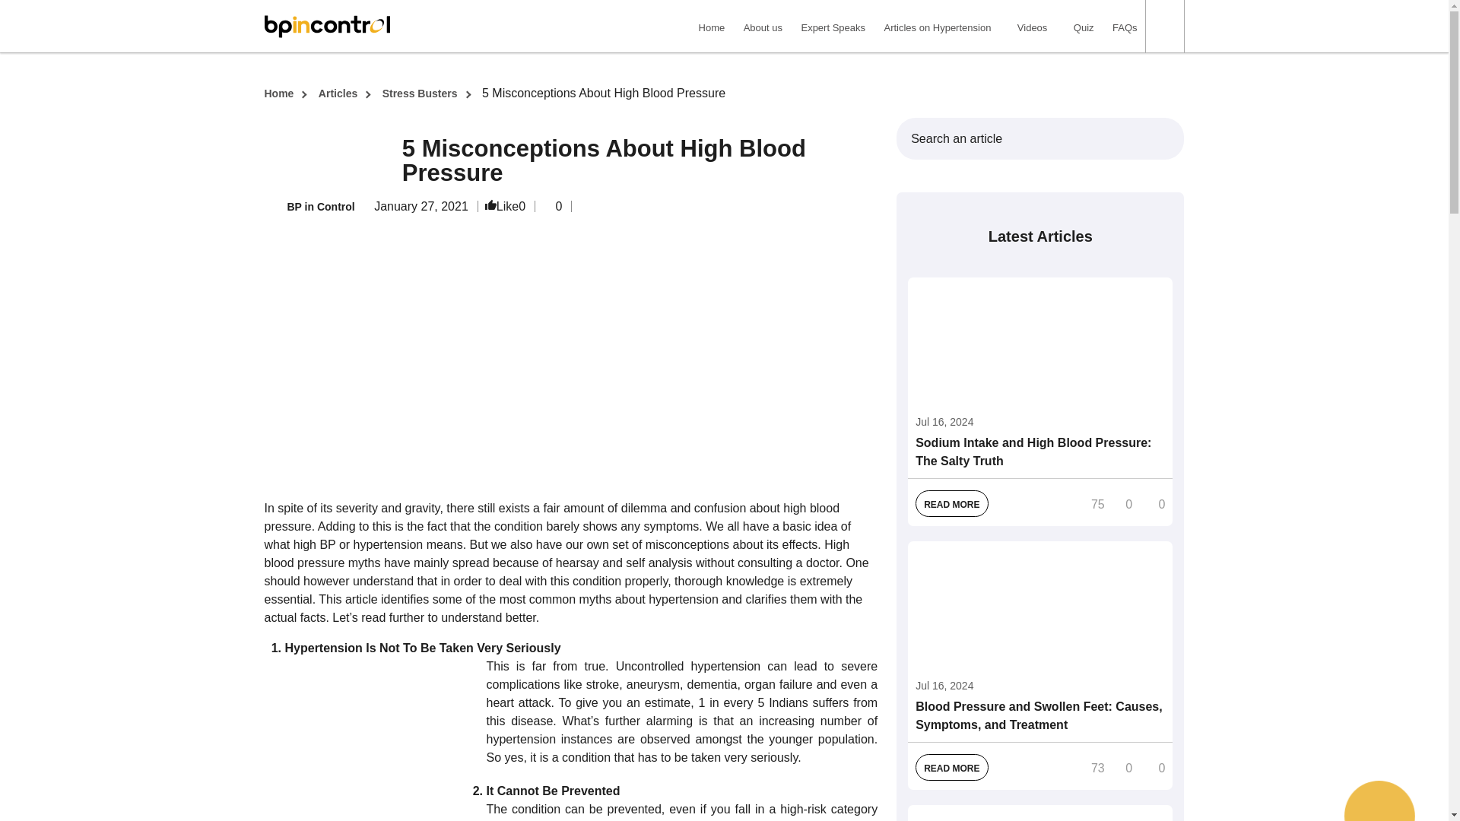  Describe the element at coordinates (338, 93) in the screenshot. I see `Articles` at that location.